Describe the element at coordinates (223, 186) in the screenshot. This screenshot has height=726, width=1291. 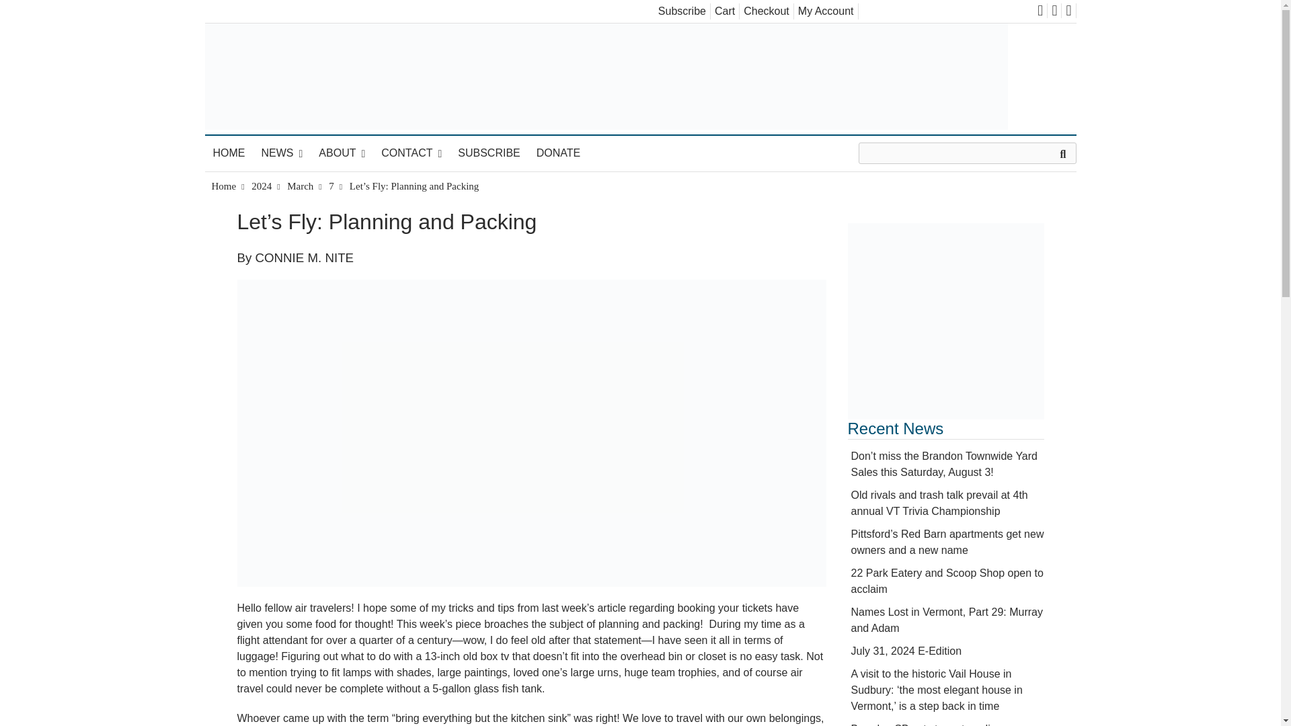
I see `Home` at that location.